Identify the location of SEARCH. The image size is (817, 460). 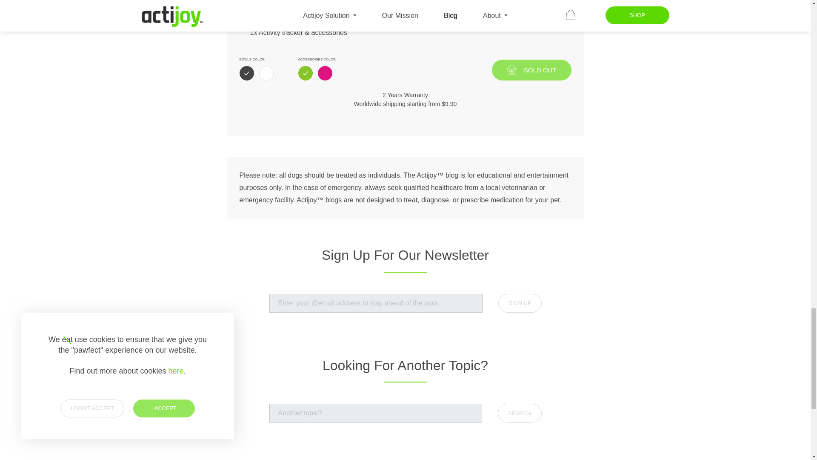
(519, 413).